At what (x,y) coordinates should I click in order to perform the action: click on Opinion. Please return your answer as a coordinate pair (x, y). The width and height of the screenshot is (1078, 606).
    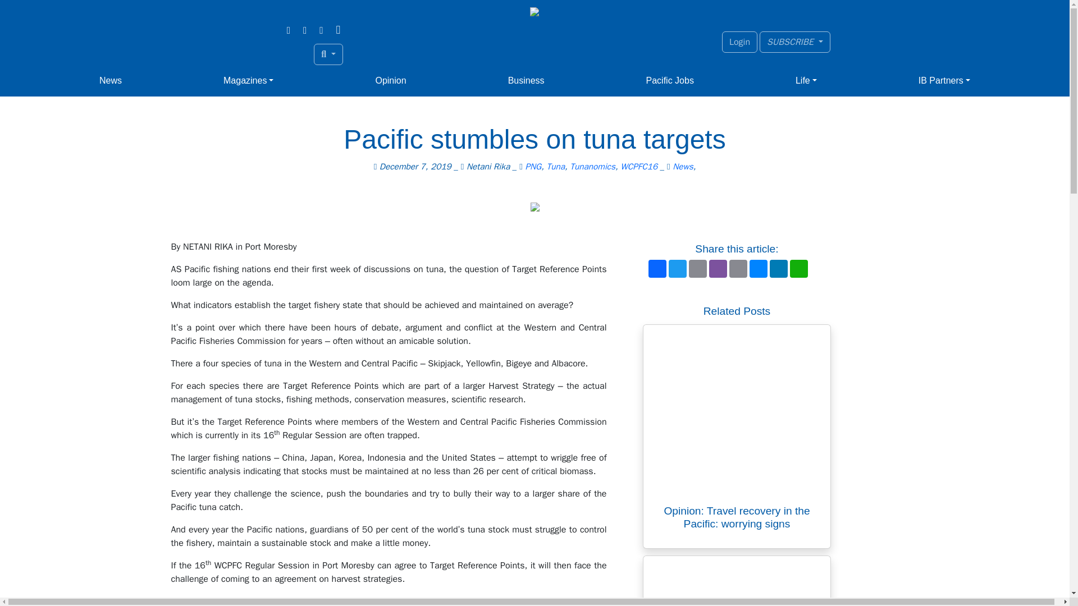
    Looking at the image, I should click on (391, 81).